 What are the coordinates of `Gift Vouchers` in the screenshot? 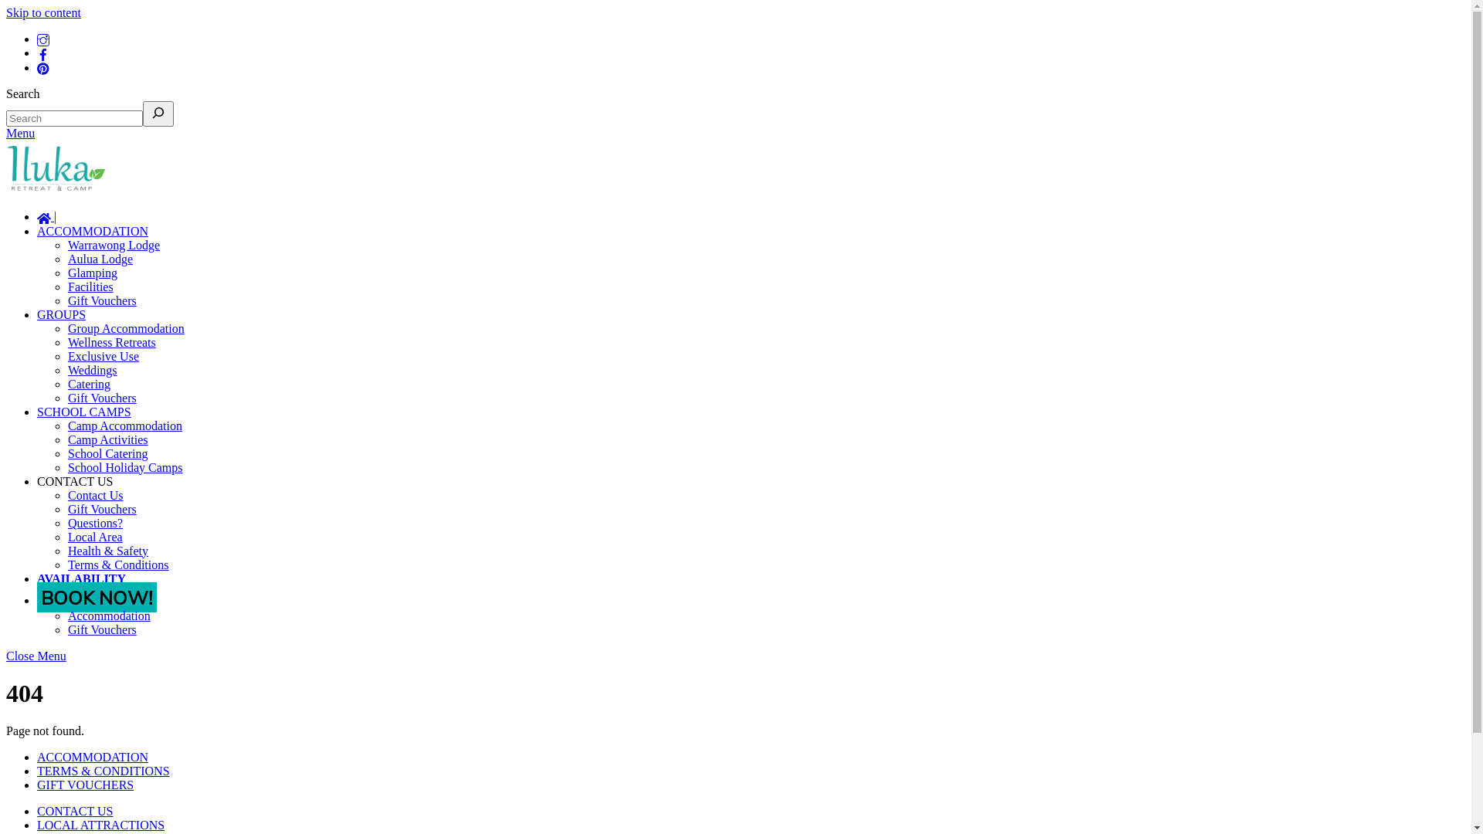 It's located at (102, 629).